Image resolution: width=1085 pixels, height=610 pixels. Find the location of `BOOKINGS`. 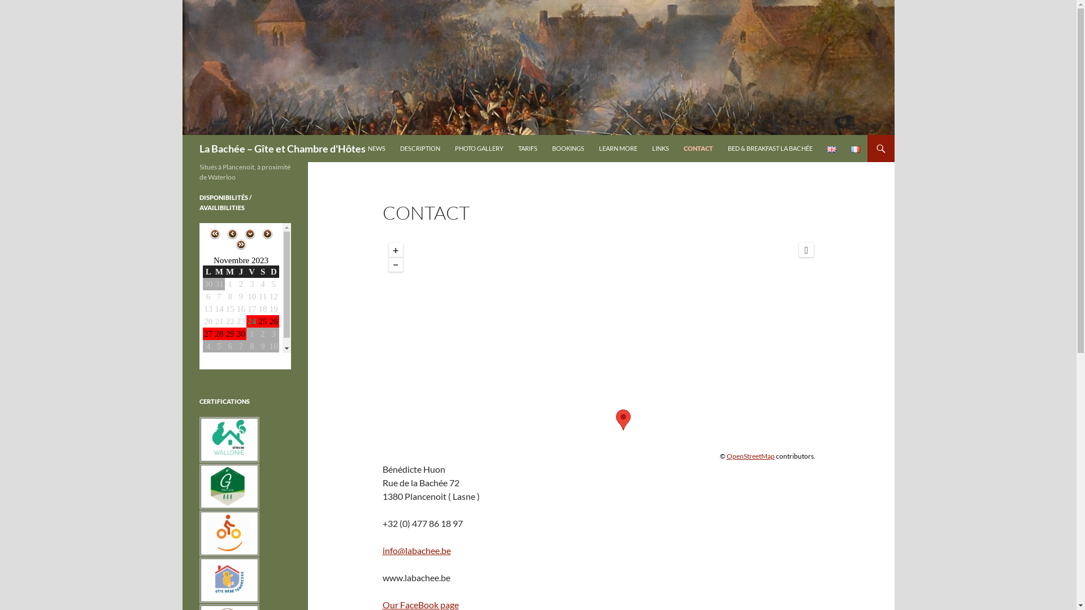

BOOKINGS is located at coordinates (567, 149).